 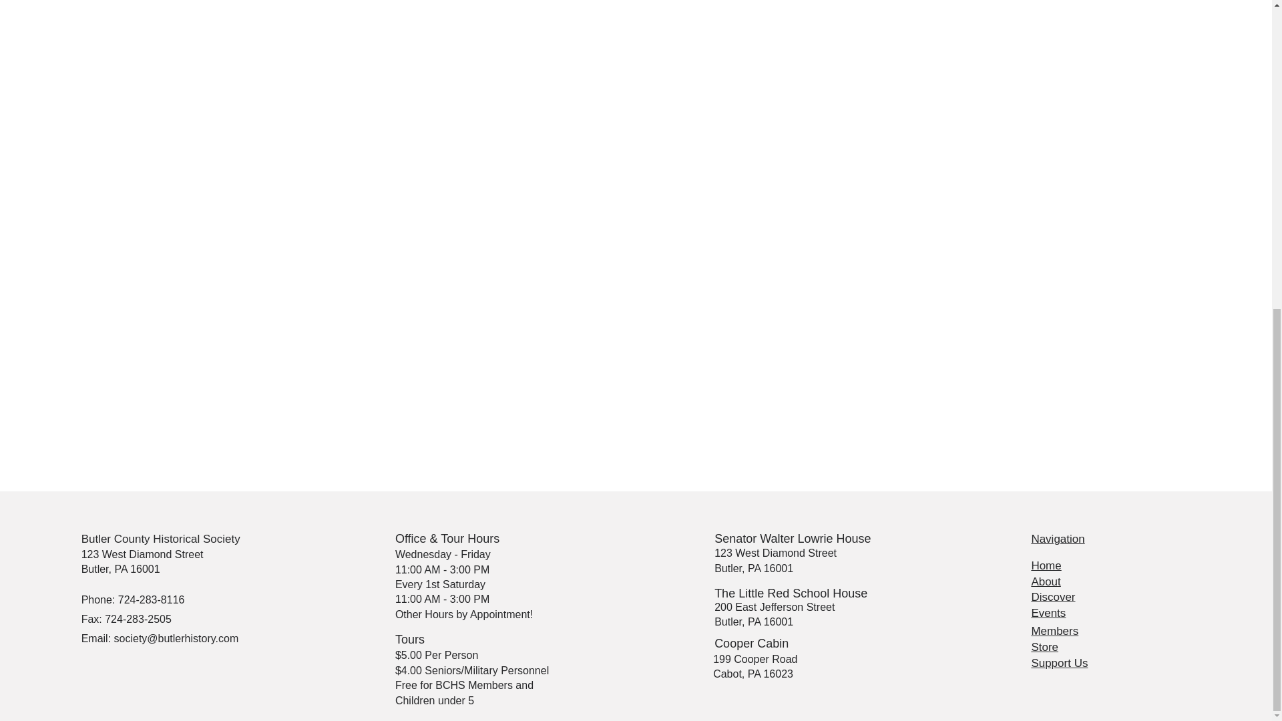 I want to click on Discover, so click(x=1052, y=597).